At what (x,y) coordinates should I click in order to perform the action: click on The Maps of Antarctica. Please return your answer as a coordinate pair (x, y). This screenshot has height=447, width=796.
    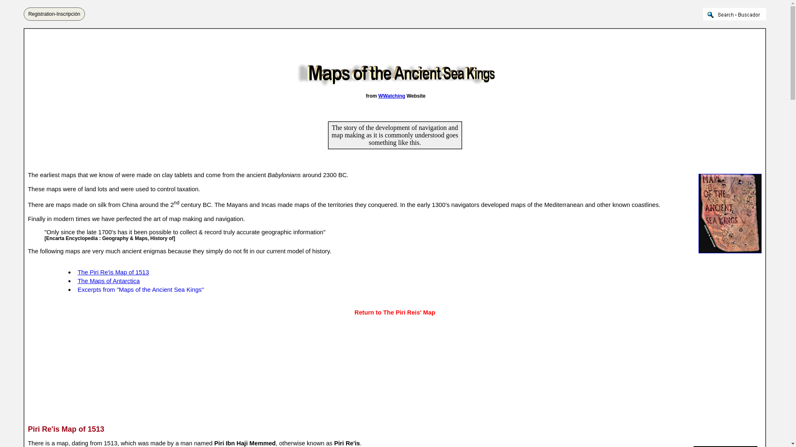
    Looking at the image, I should click on (109, 281).